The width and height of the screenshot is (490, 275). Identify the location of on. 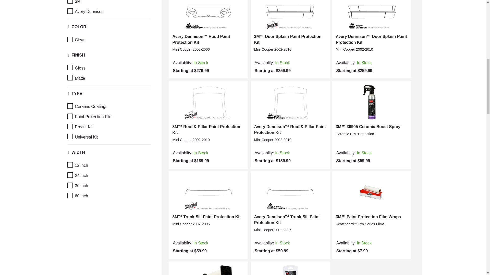
(70, 106).